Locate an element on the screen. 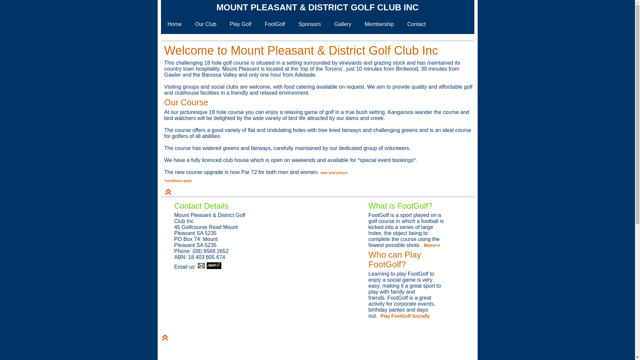 This screenshot has height=360, width=640. Gallery is located at coordinates (343, 24).